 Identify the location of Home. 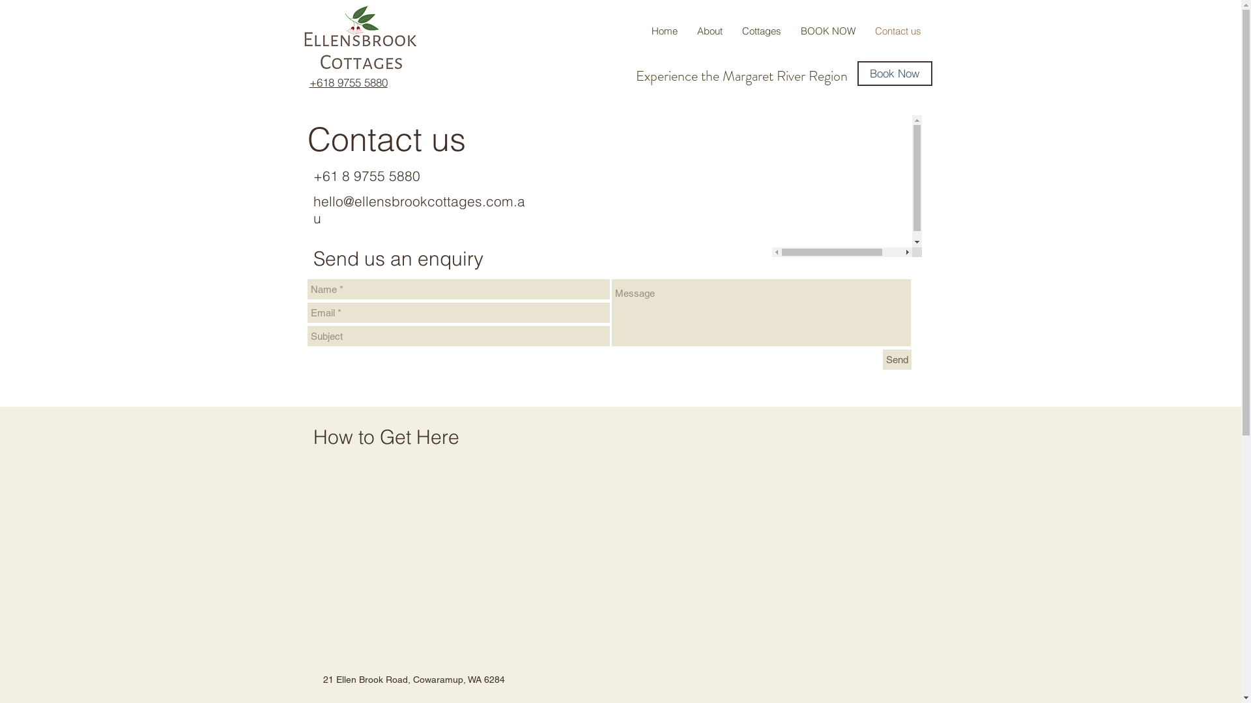
(663, 31).